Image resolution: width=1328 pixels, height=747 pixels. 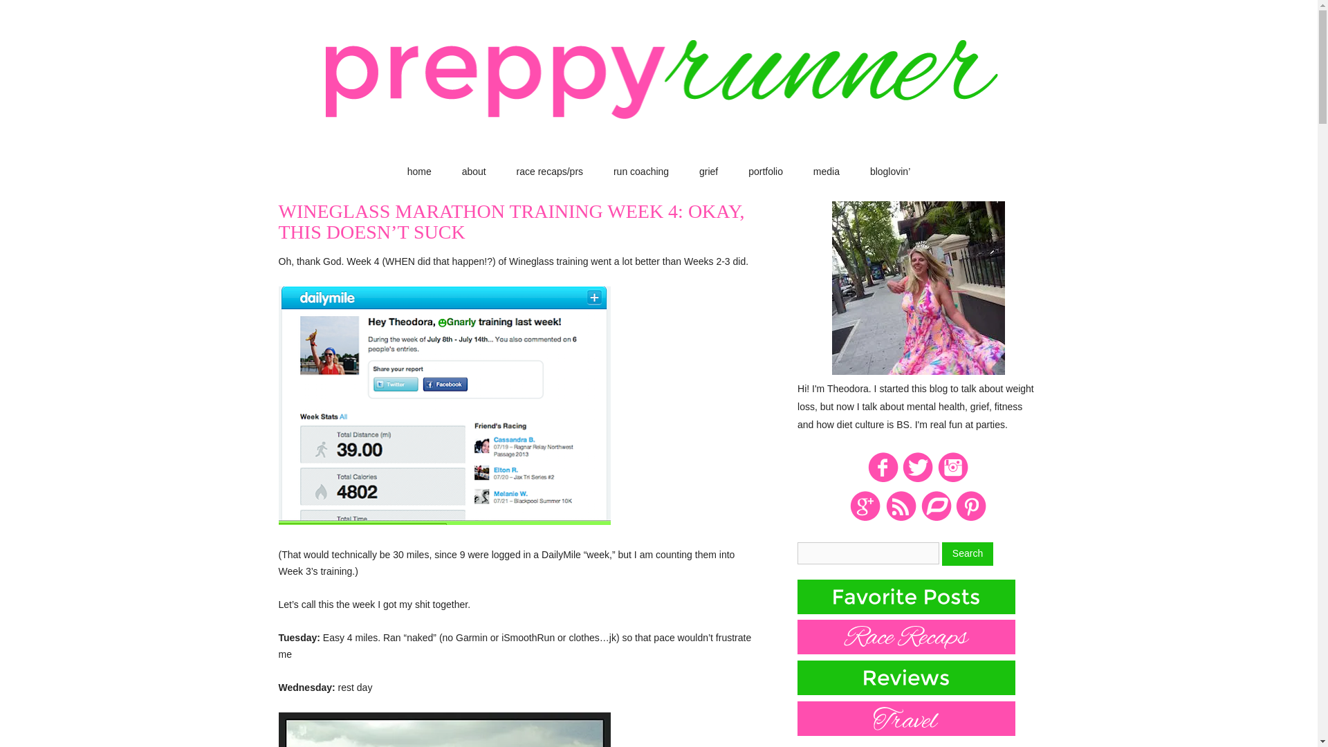 I want to click on about, so click(x=474, y=172).